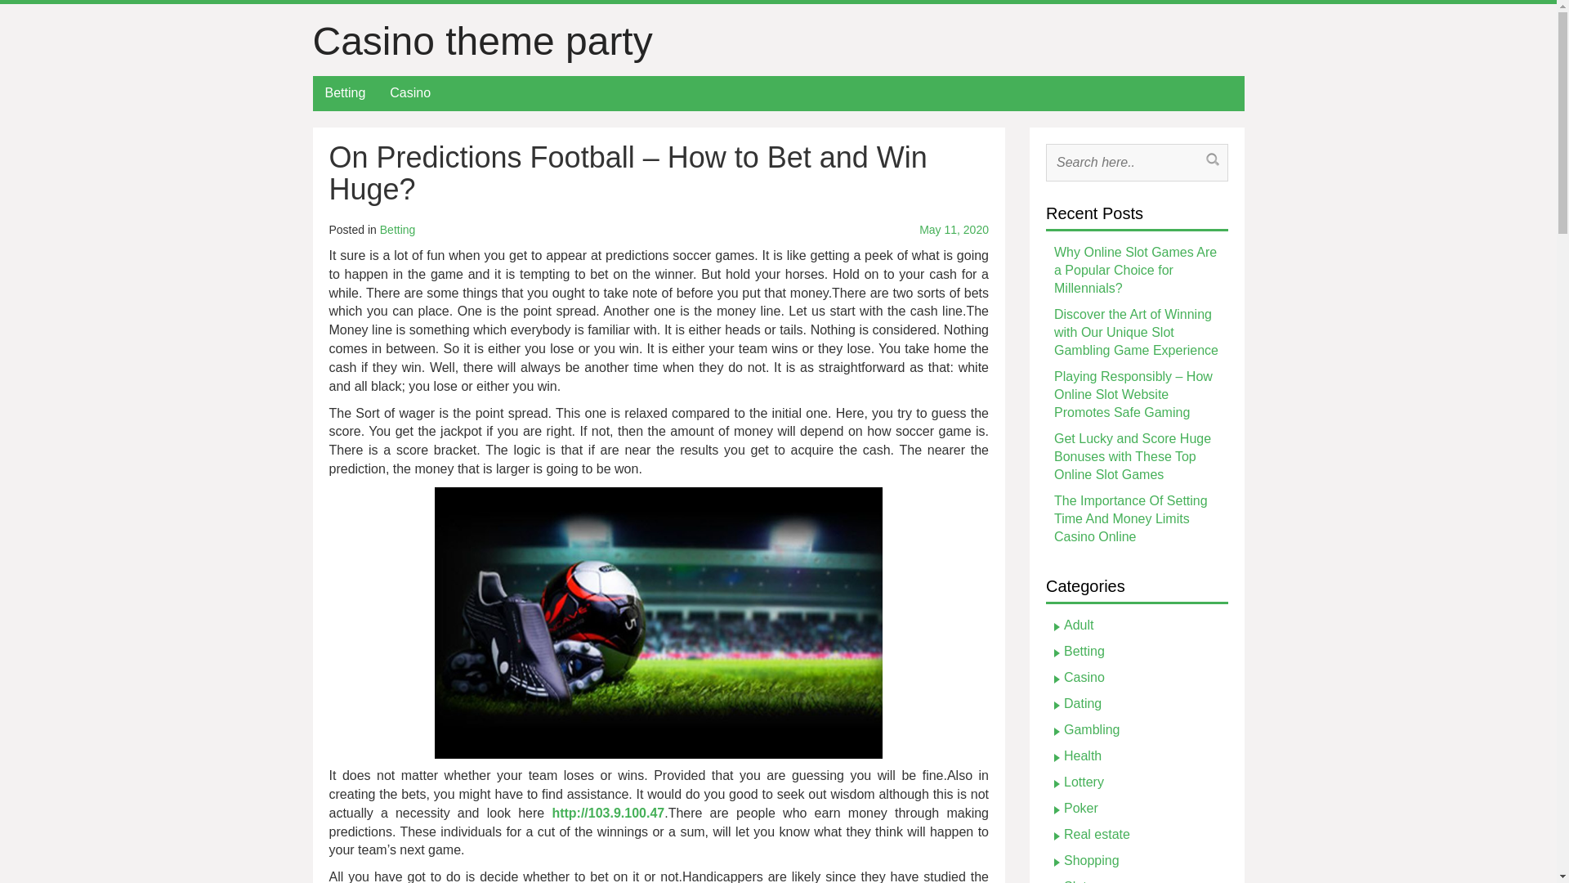 Image resolution: width=1569 pixels, height=883 pixels. What do you see at coordinates (1080, 808) in the screenshot?
I see `Poker` at bounding box center [1080, 808].